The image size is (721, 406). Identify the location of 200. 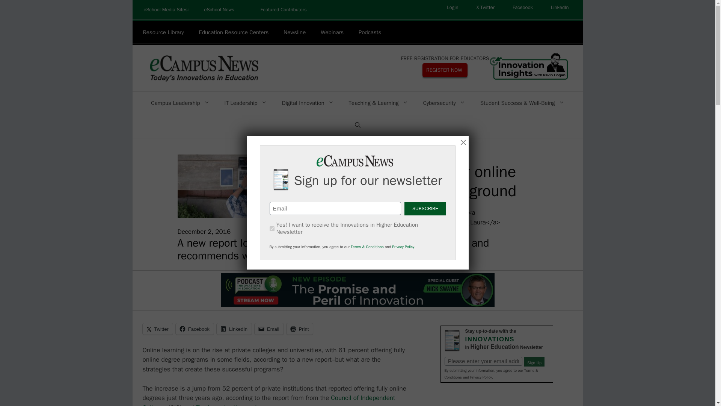
(272, 229).